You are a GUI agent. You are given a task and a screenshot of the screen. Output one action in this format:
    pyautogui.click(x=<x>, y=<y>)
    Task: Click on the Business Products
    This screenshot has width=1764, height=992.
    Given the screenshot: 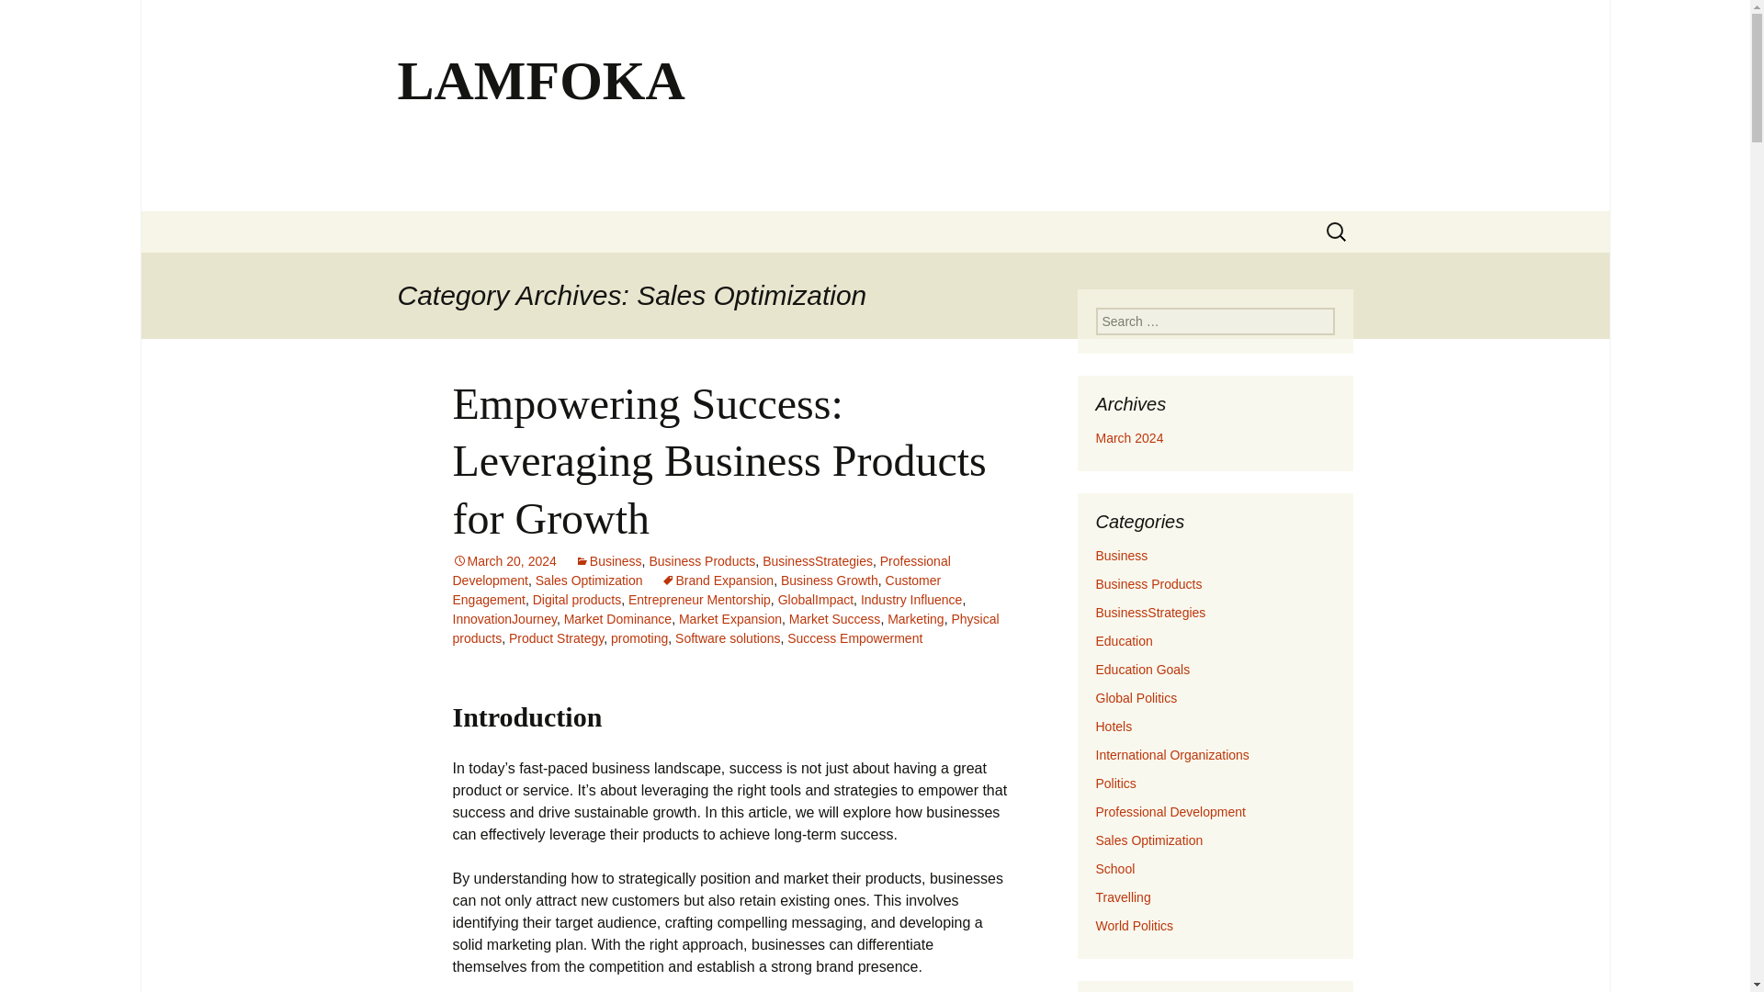 What is the action you would take?
    pyautogui.click(x=702, y=560)
    